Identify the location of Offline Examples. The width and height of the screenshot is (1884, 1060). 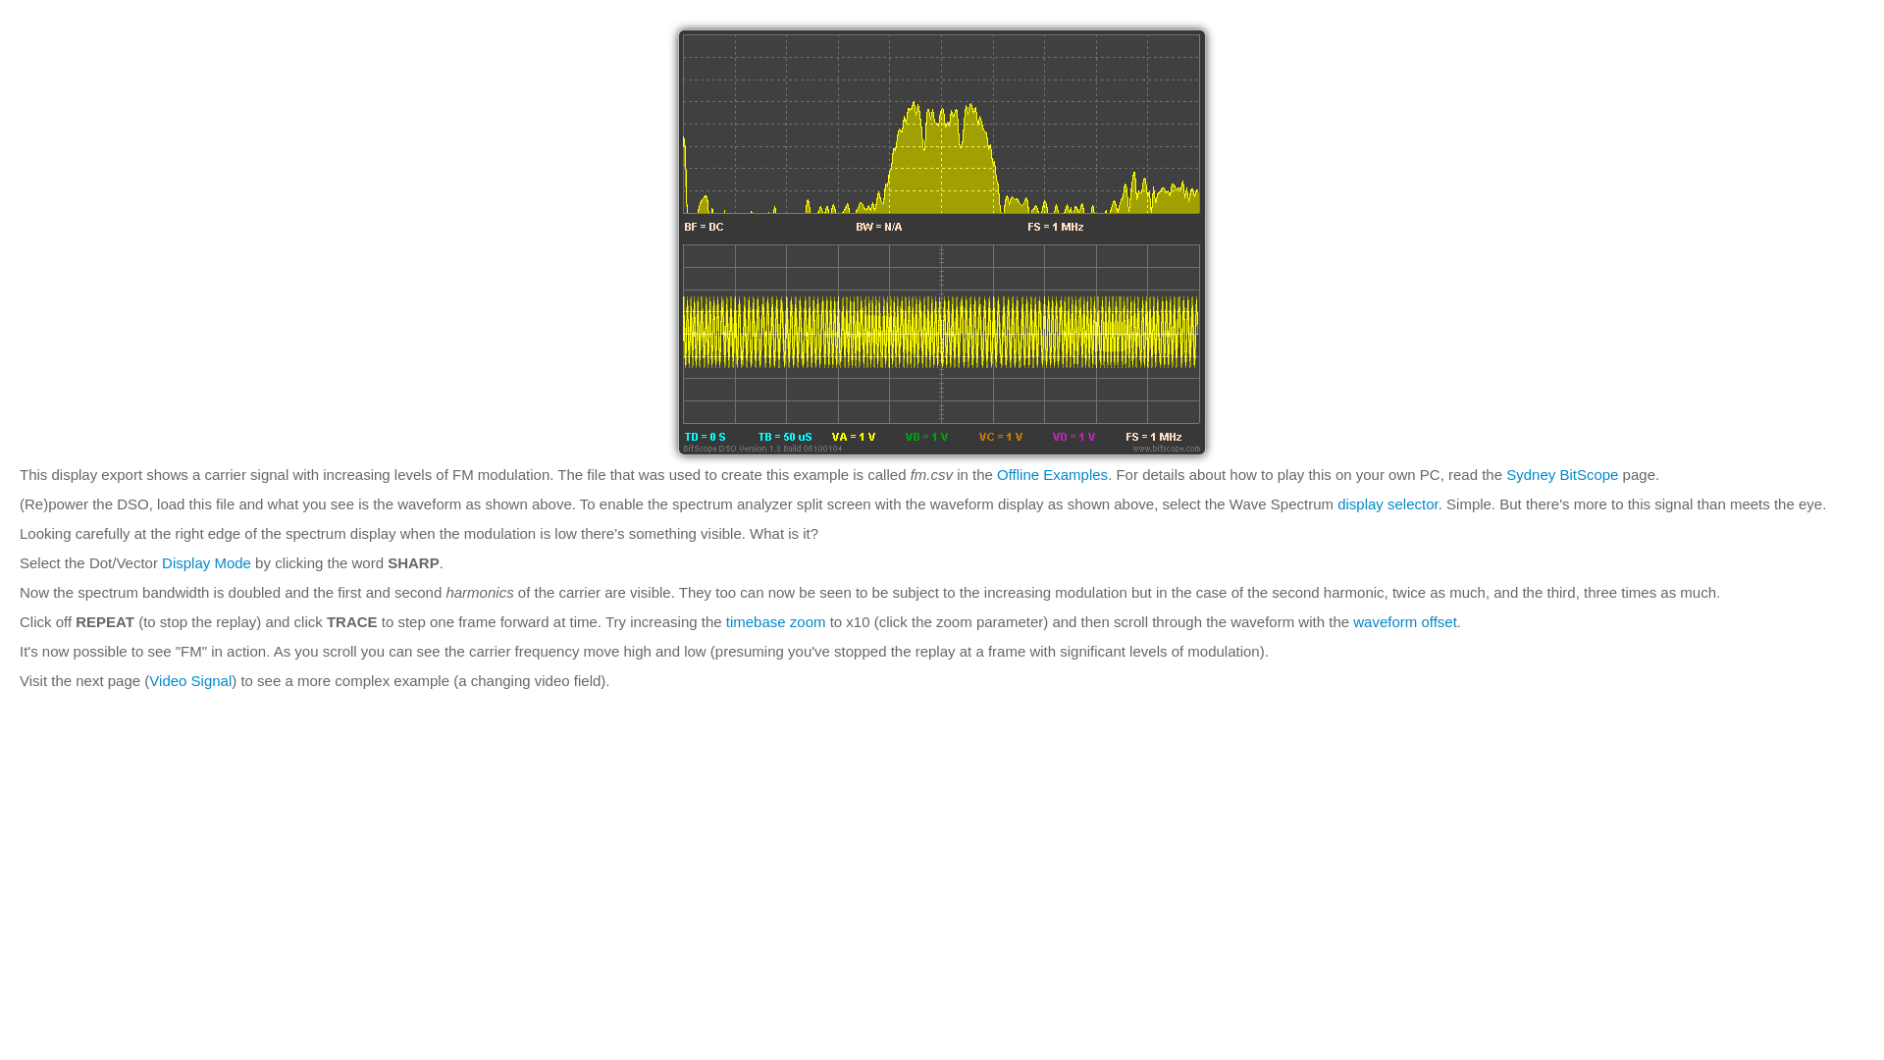
(1052, 475).